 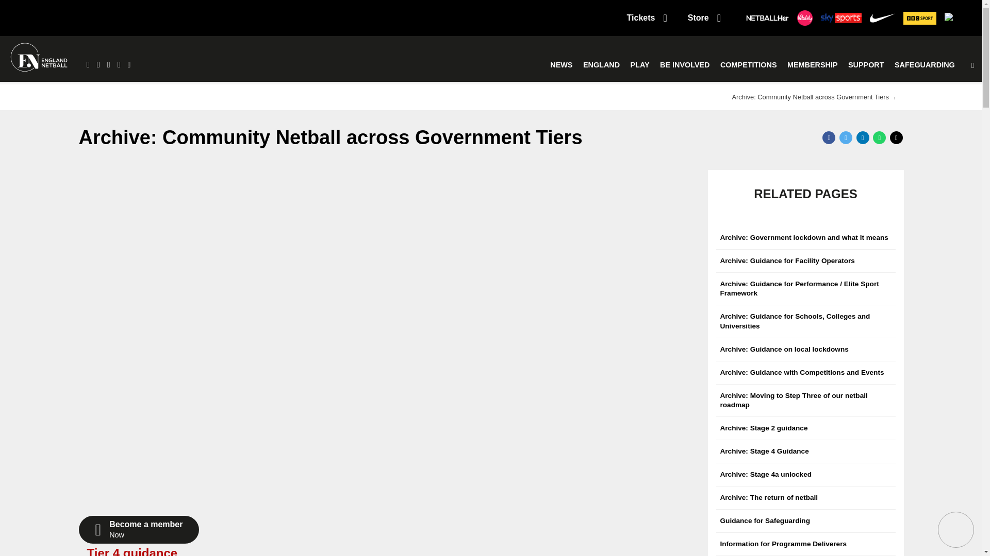 I want to click on BBC Sport, so click(x=920, y=18).